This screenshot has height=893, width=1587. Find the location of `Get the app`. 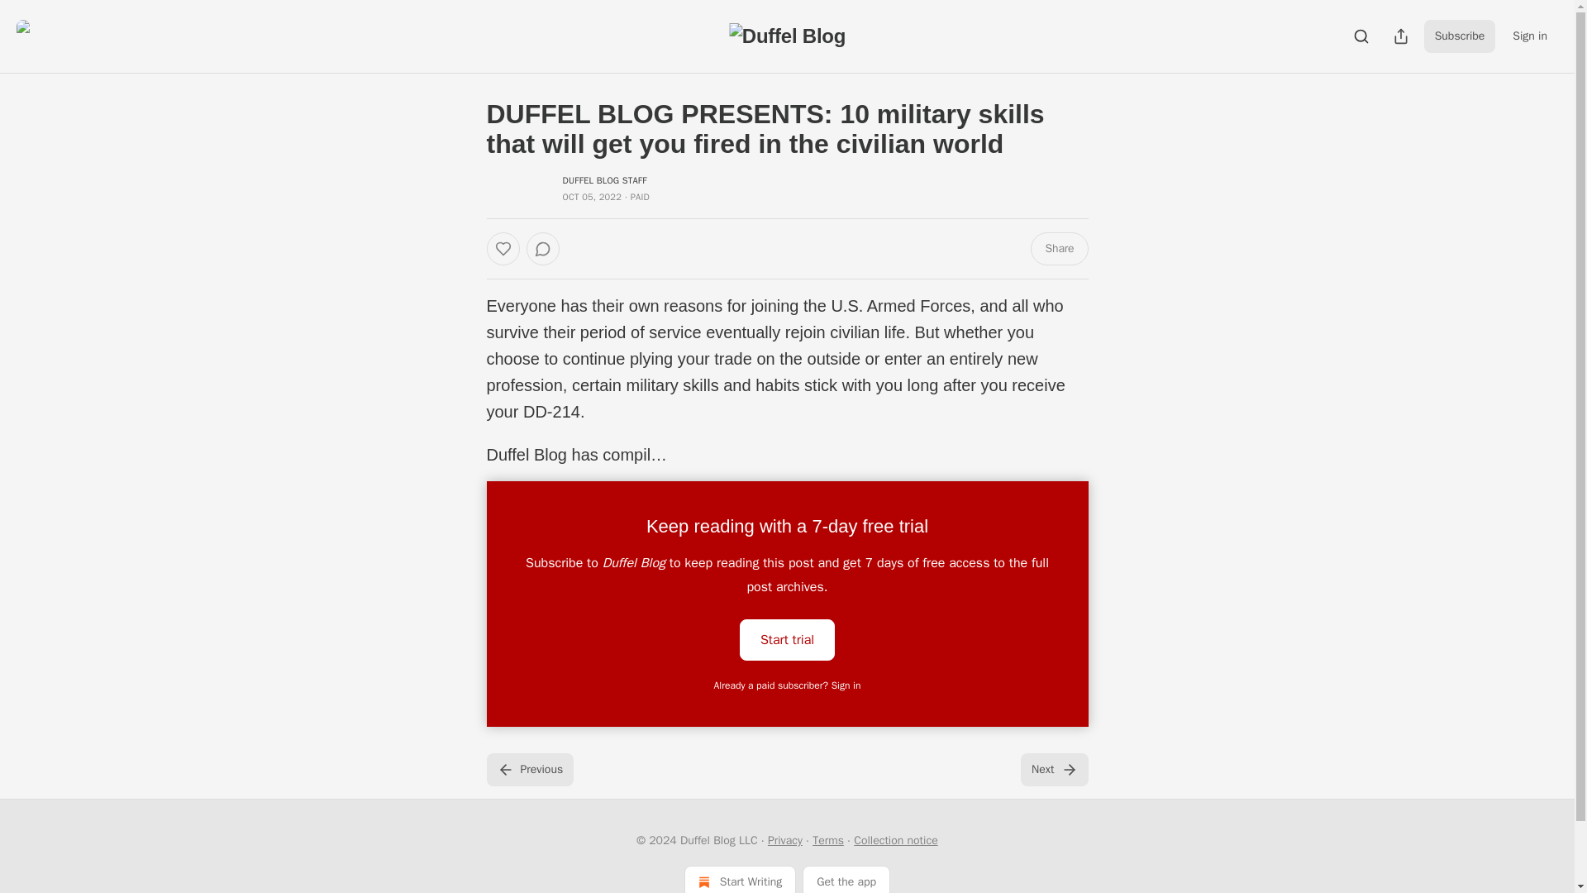

Get the app is located at coordinates (846, 879).